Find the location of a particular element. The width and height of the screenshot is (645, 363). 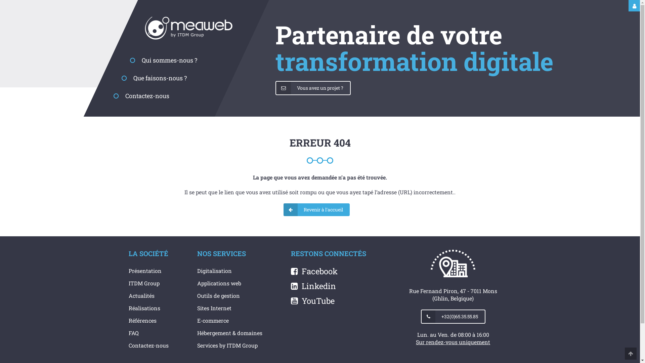

FAQ is located at coordinates (133, 333).